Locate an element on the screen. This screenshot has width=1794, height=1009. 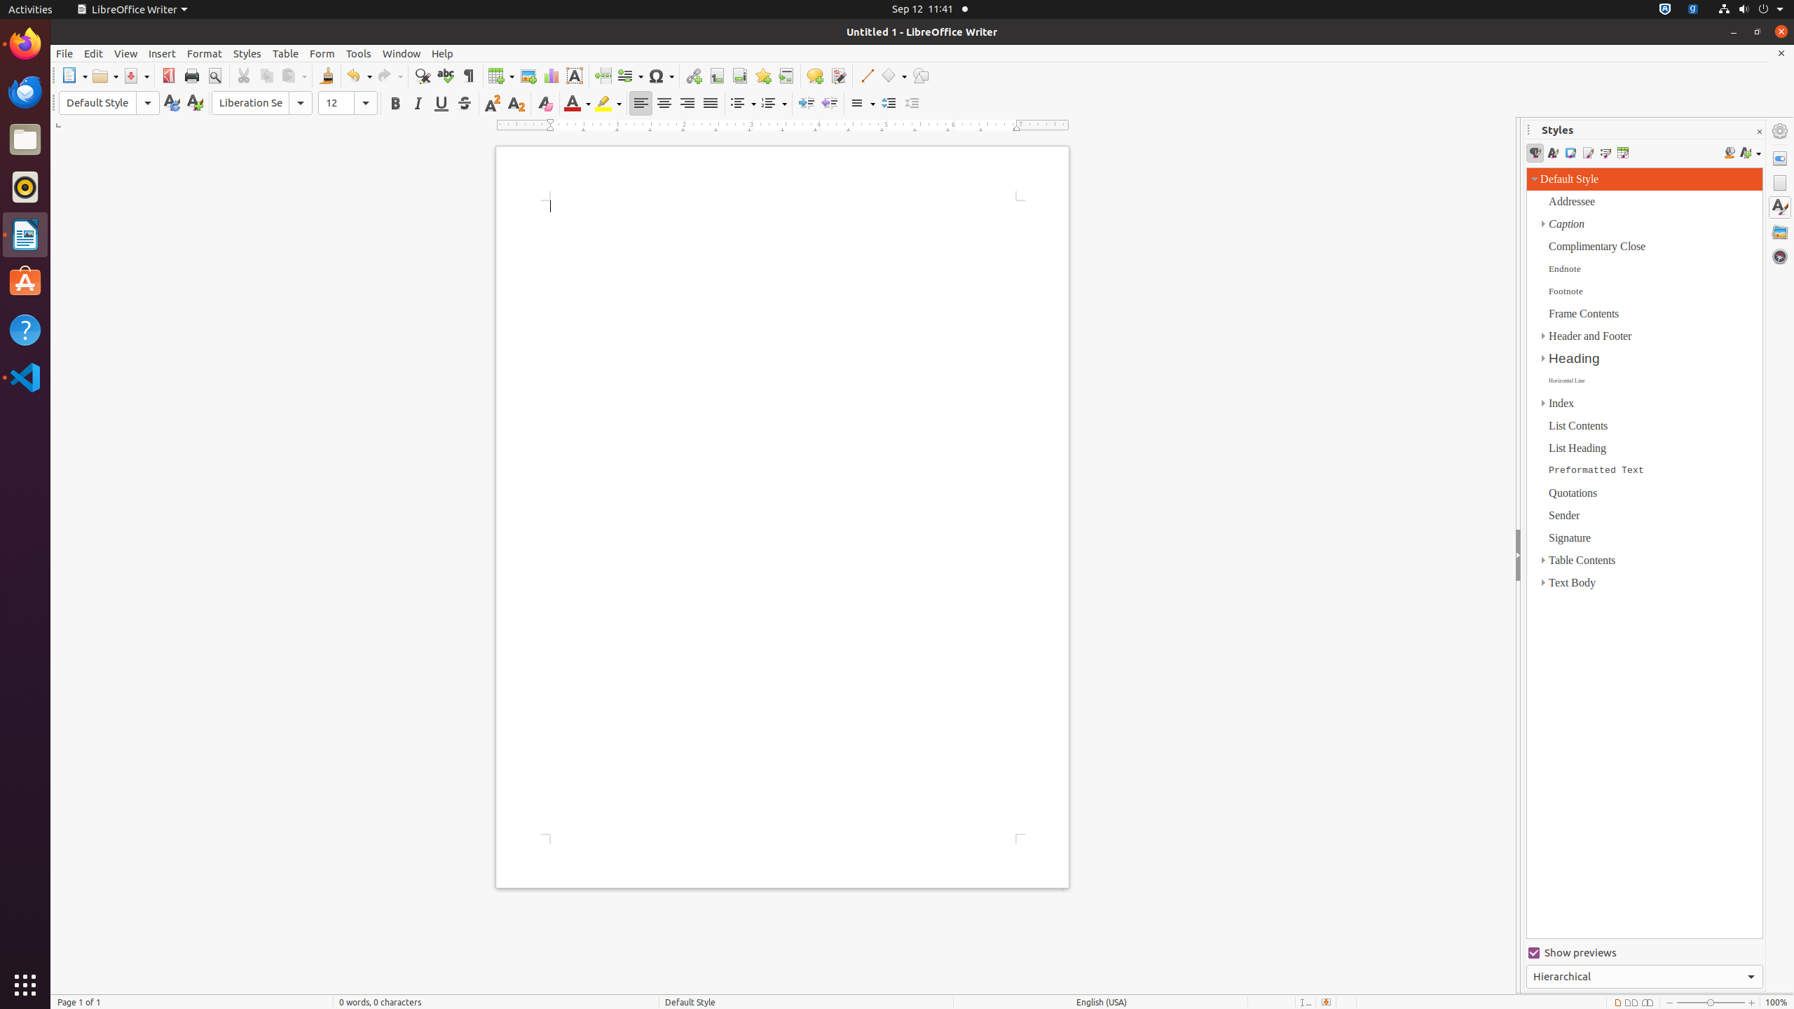
Page is located at coordinates (1780, 183).